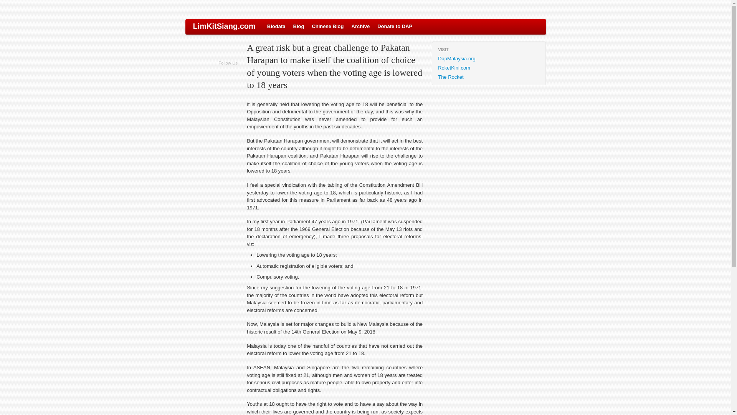 The width and height of the screenshot is (737, 415). What do you see at coordinates (299, 26) in the screenshot?
I see `Blog` at bounding box center [299, 26].